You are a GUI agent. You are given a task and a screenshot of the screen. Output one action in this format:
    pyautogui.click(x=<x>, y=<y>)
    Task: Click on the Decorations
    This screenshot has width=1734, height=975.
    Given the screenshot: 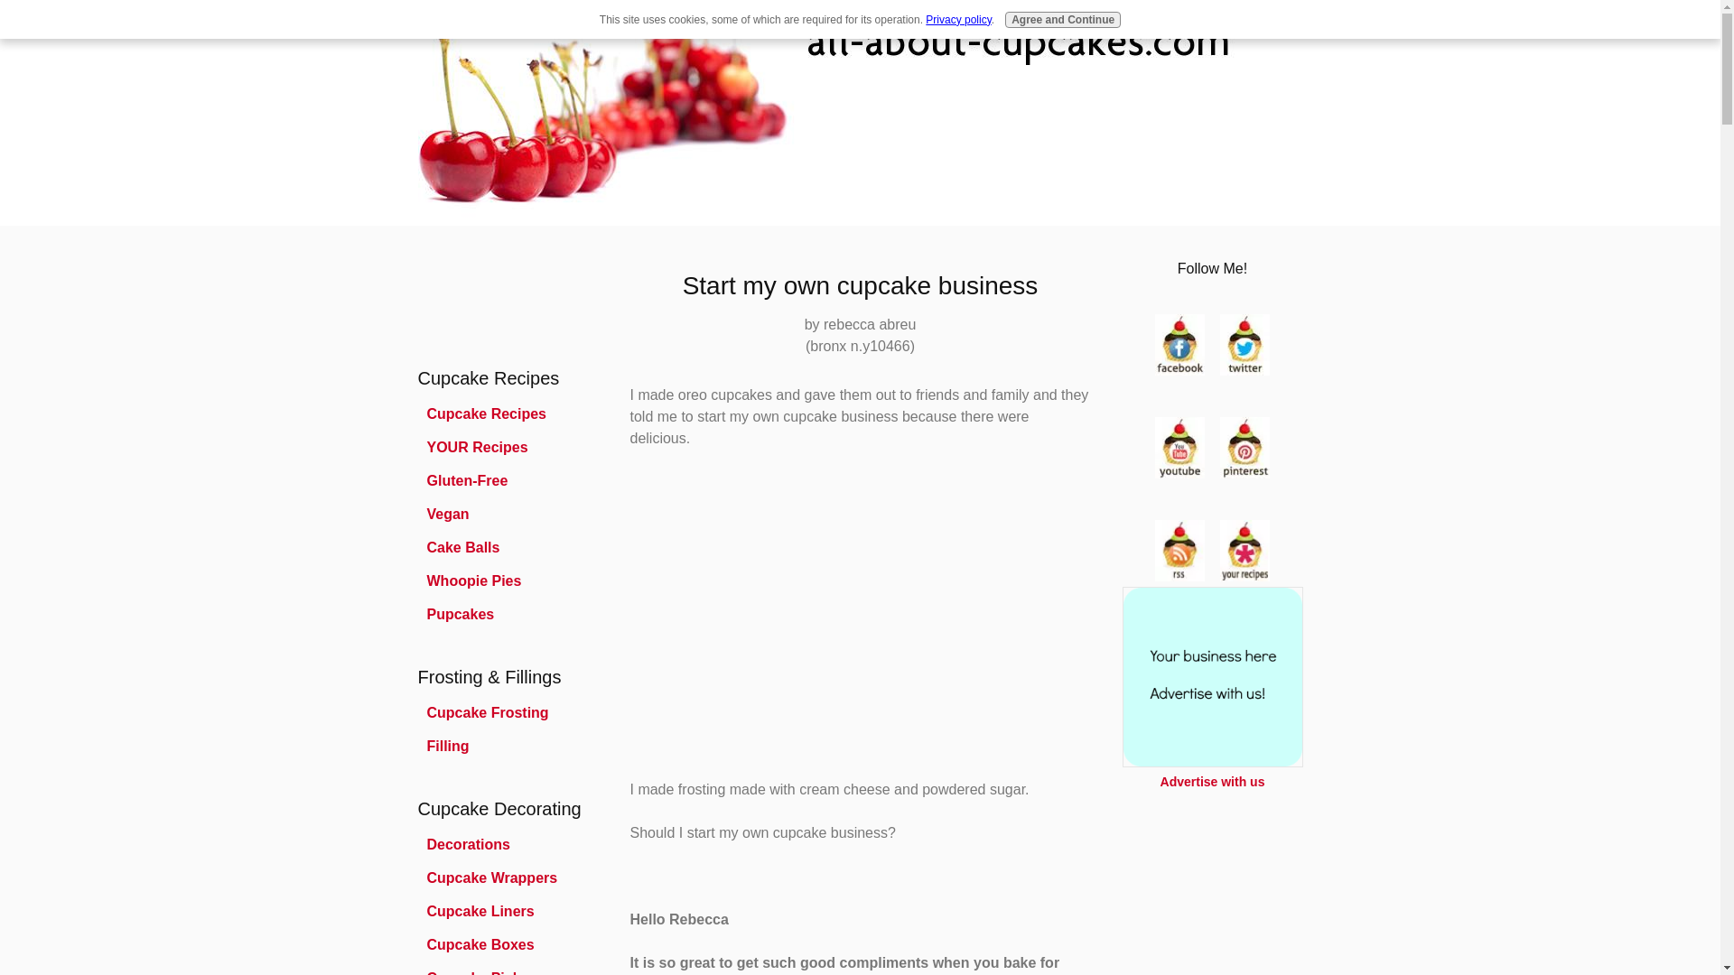 What is the action you would take?
    pyautogui.click(x=508, y=845)
    